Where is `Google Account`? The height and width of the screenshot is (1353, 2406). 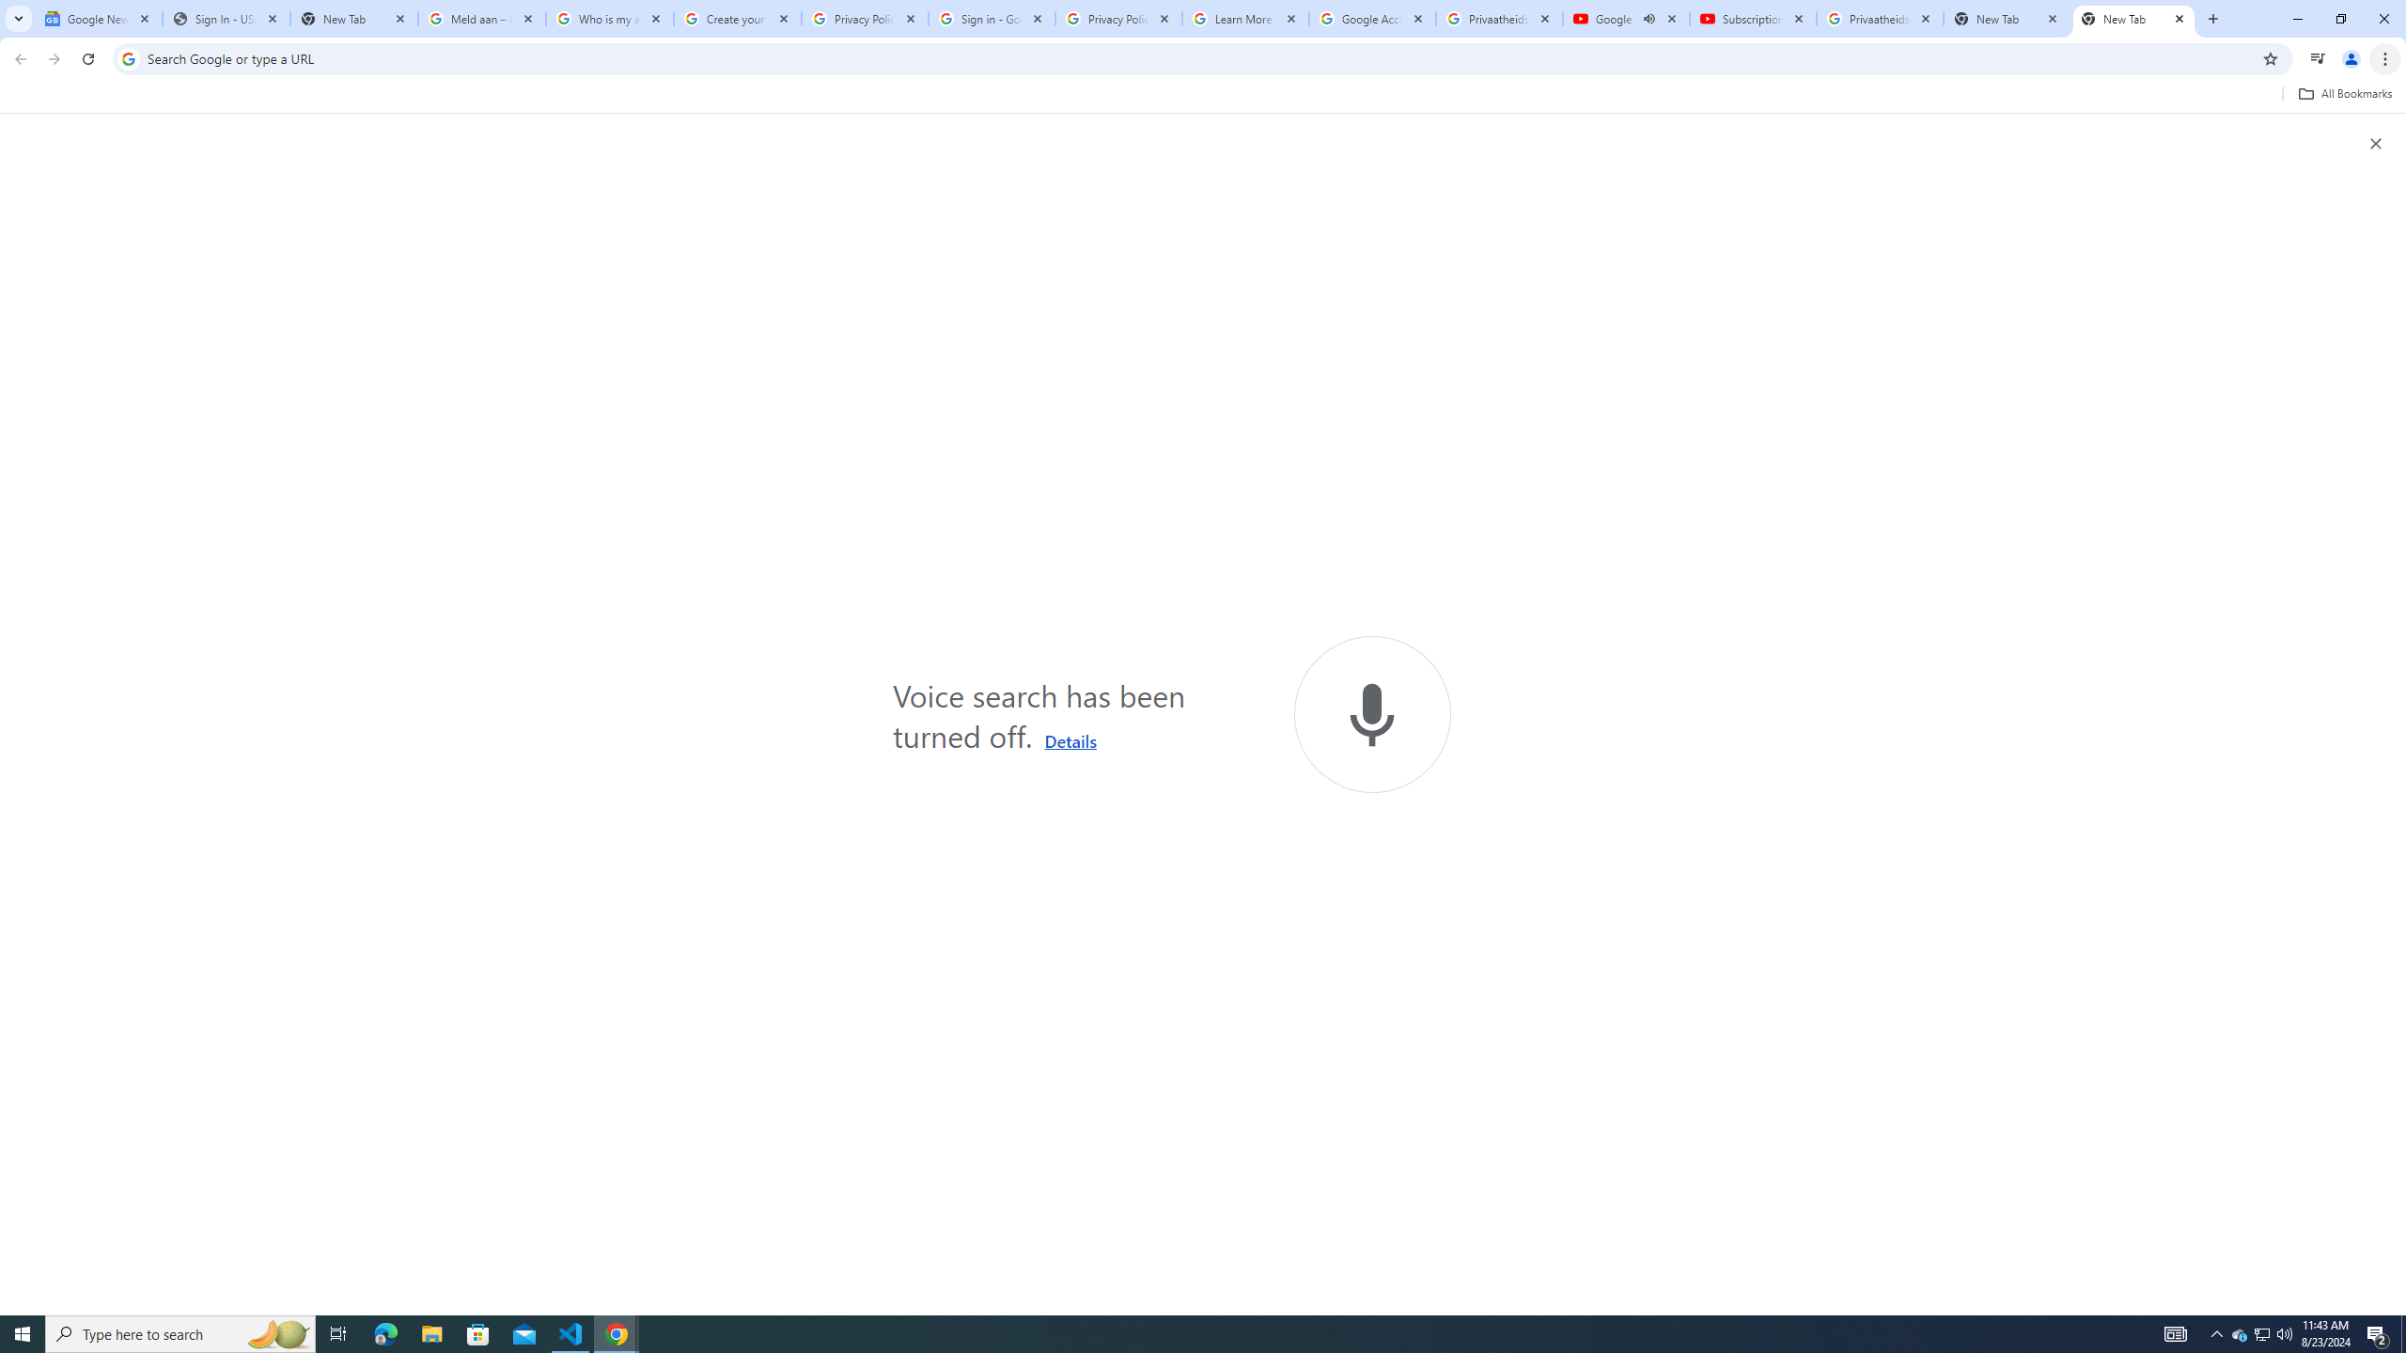 Google Account is located at coordinates (1372, 19).